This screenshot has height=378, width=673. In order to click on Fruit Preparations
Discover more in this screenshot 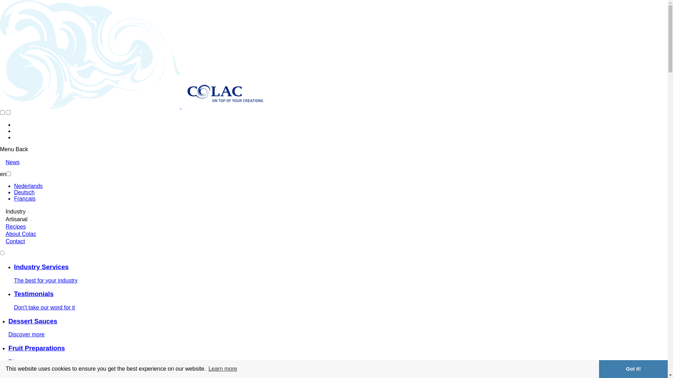, I will do `click(338, 355)`.